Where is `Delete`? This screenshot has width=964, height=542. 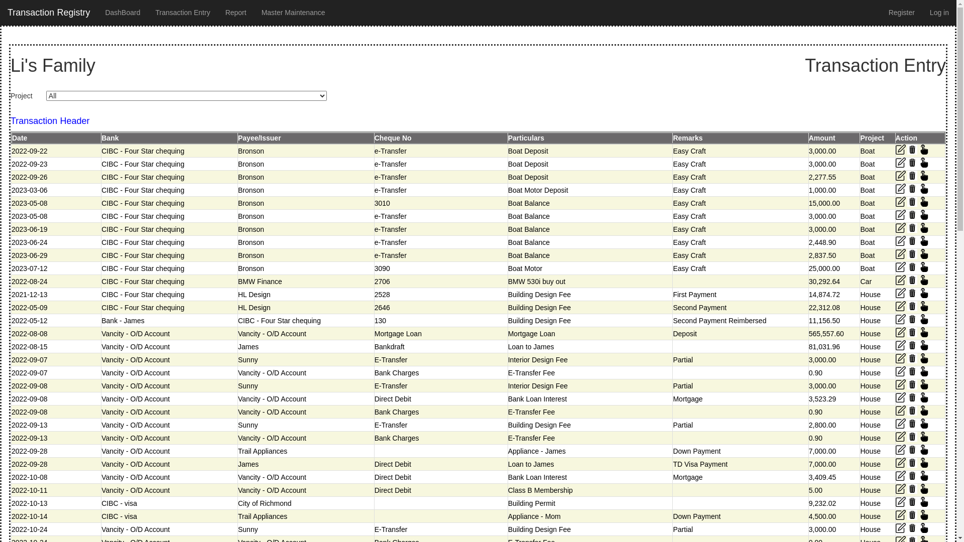
Delete is located at coordinates (912, 280).